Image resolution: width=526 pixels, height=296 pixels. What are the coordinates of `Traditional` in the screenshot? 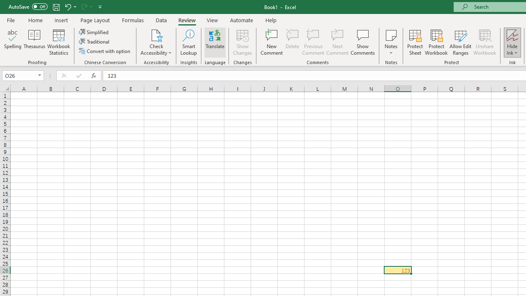 It's located at (95, 42).